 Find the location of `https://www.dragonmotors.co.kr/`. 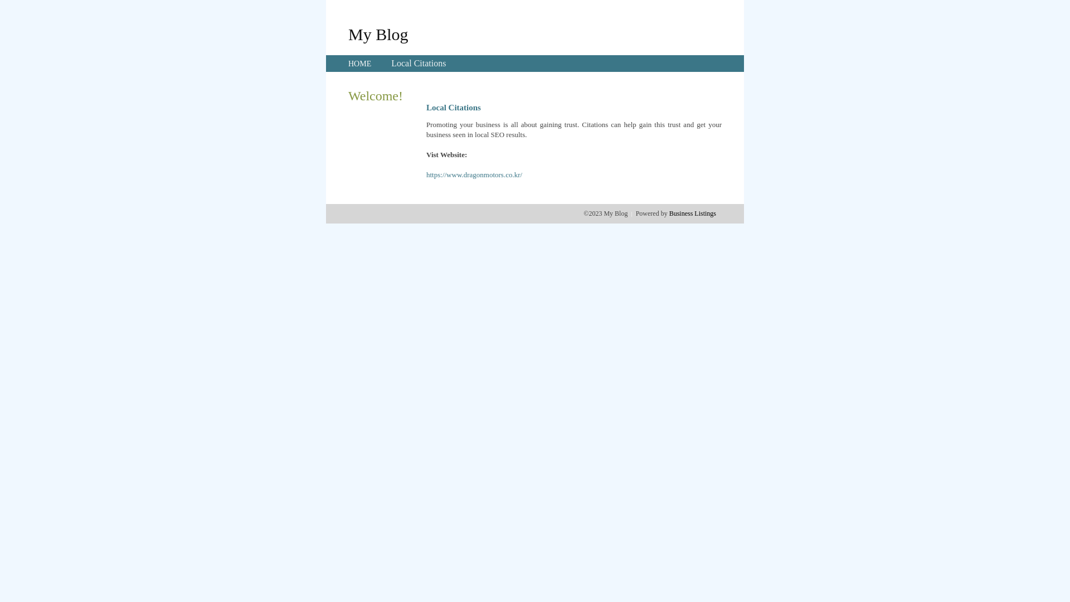

https://www.dragonmotors.co.kr/ is located at coordinates (474, 175).